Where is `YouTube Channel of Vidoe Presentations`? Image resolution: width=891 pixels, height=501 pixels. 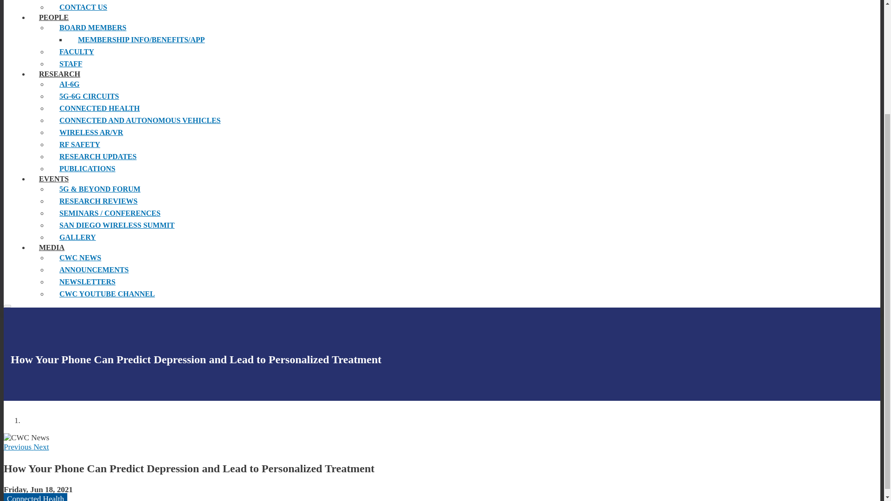
YouTube Channel of Vidoe Presentations is located at coordinates (140, 294).